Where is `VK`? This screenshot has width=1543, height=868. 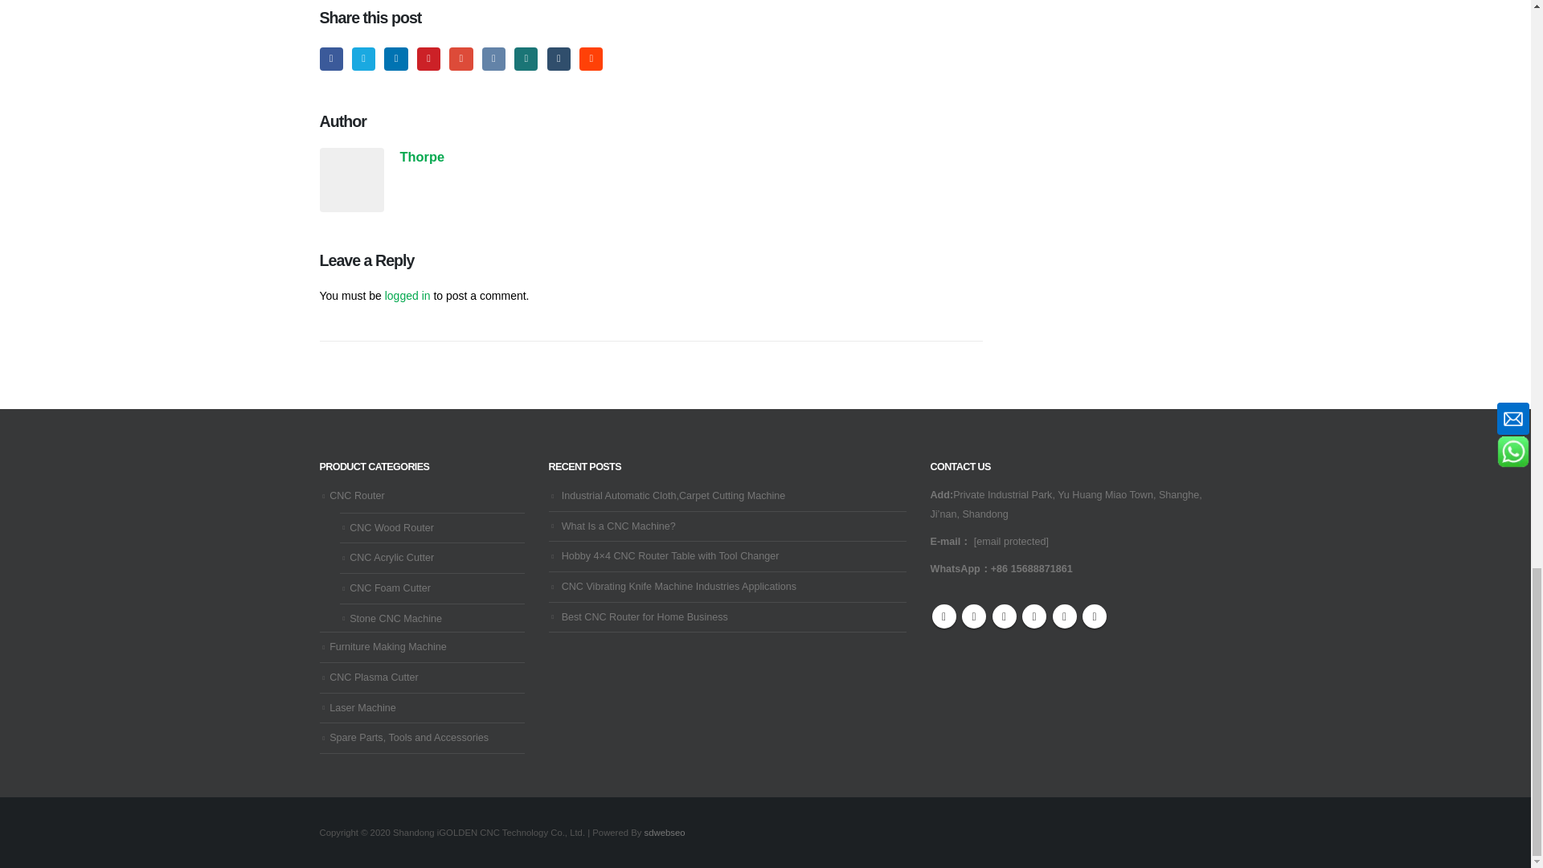 VK is located at coordinates (493, 59).